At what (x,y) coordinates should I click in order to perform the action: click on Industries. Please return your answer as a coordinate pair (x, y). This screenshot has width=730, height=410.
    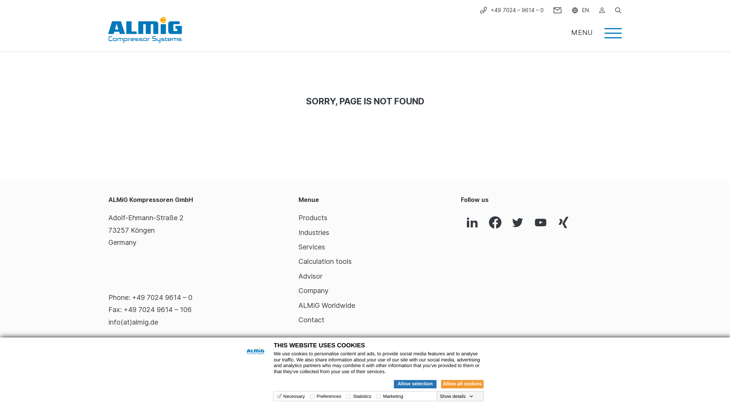
    Looking at the image, I should click on (314, 232).